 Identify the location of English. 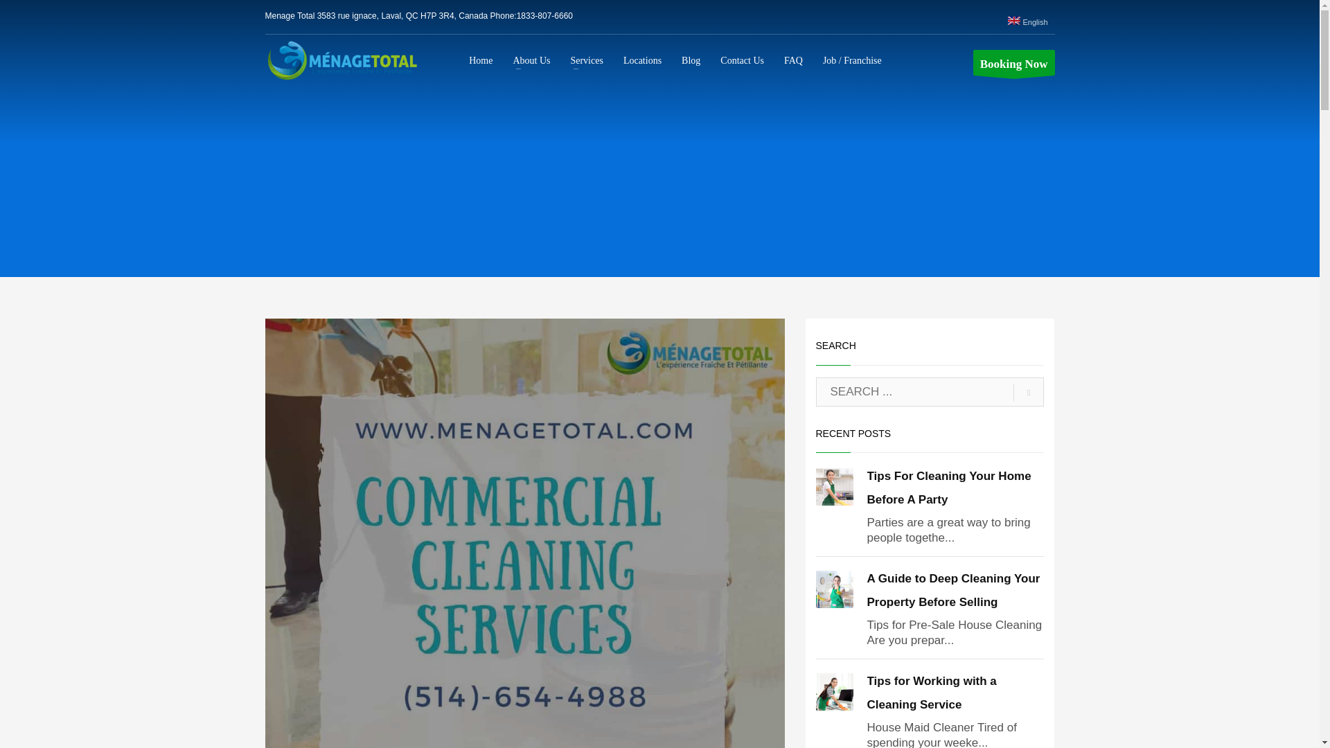
(1028, 22).